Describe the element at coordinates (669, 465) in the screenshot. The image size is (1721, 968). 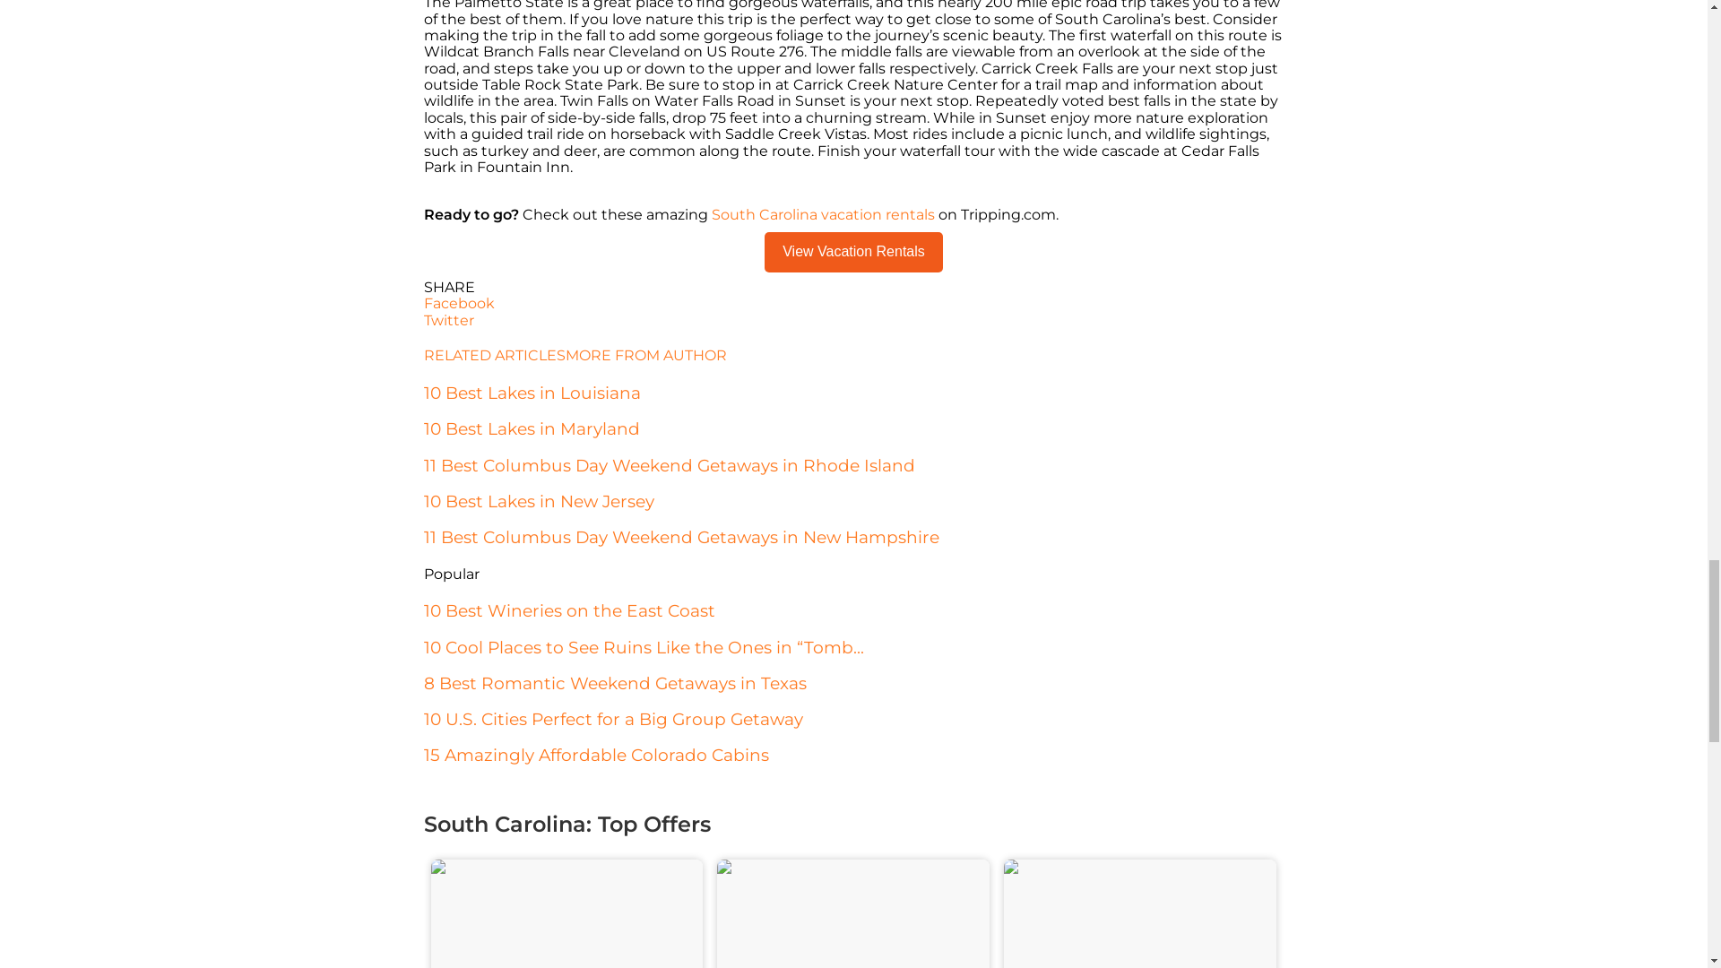
I see `11 Best Columbus Day Weekend Getaways in Rhode Island` at that location.